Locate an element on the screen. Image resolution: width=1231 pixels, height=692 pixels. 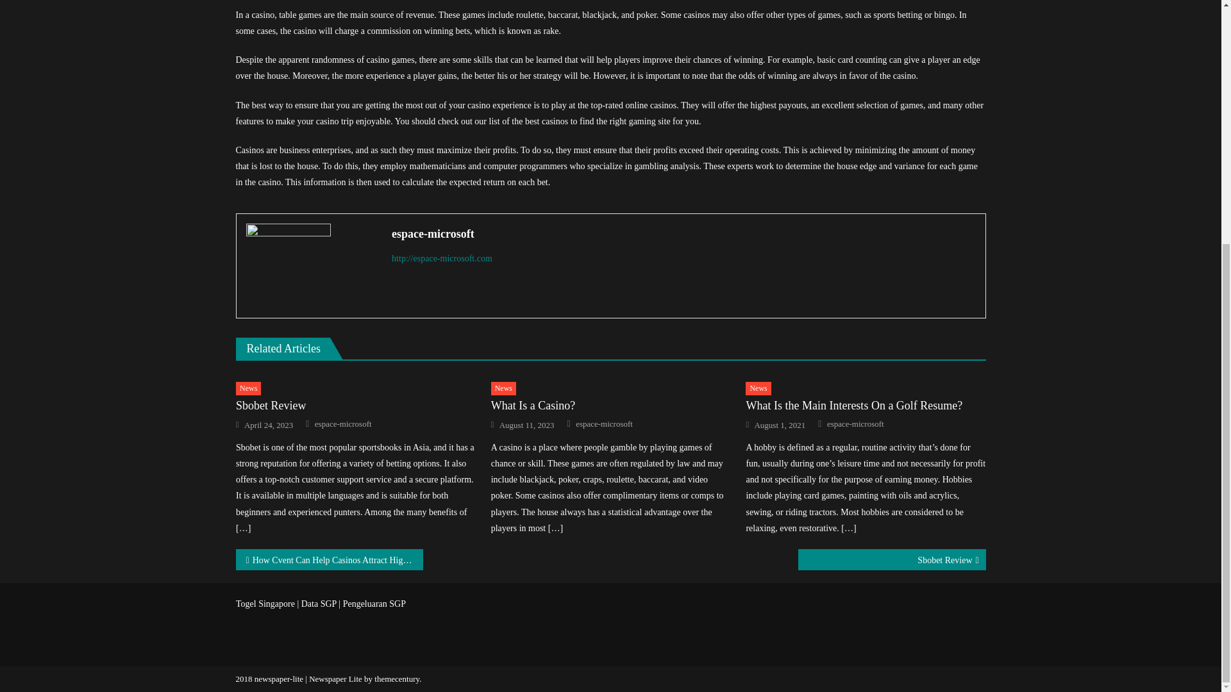
How Cvent Can Help Casinos Attract High Rollers is located at coordinates (330, 559).